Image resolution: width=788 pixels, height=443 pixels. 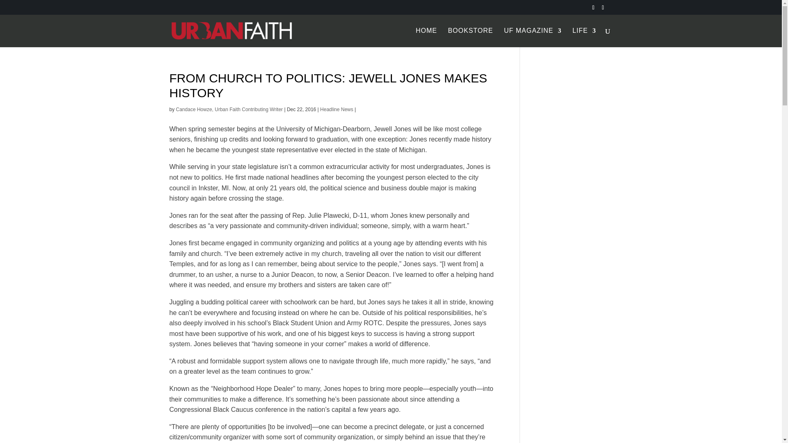 What do you see at coordinates (533, 37) in the screenshot?
I see `UF MAGAZINE` at bounding box center [533, 37].